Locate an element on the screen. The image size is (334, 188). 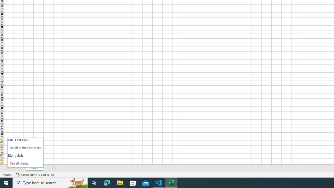
Sheet1 is located at coordinates (34, 168).